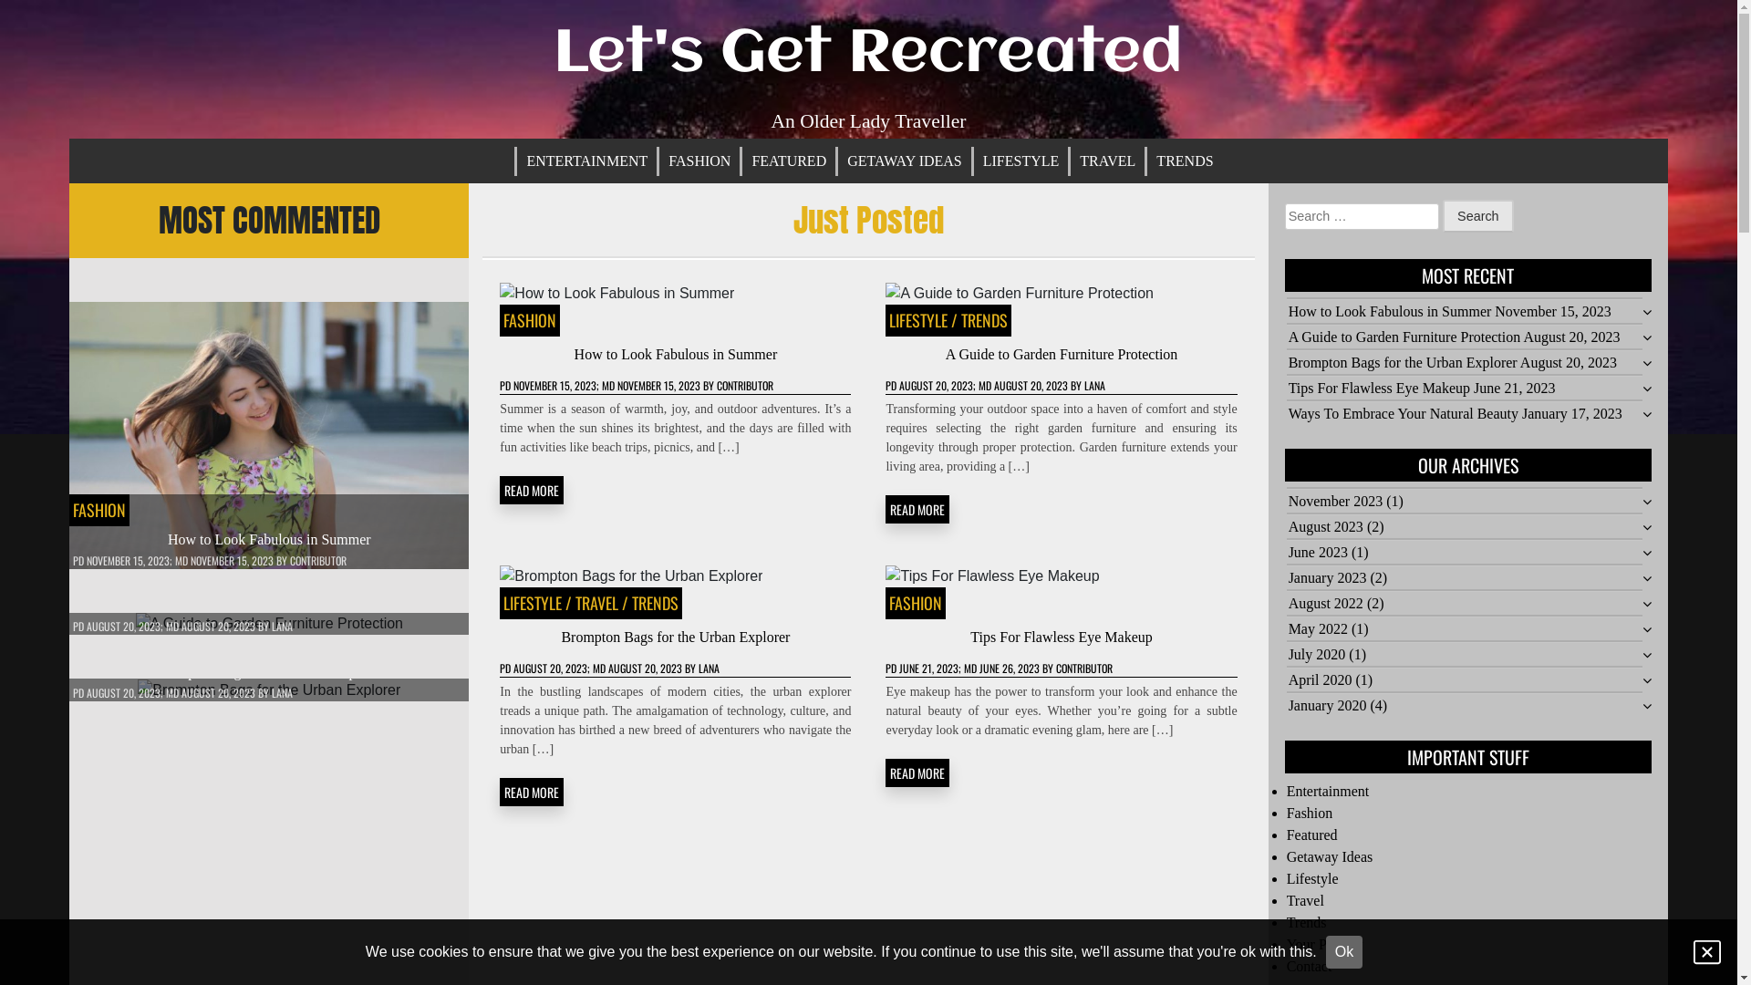  I want to click on January 2023, so click(1328, 578).